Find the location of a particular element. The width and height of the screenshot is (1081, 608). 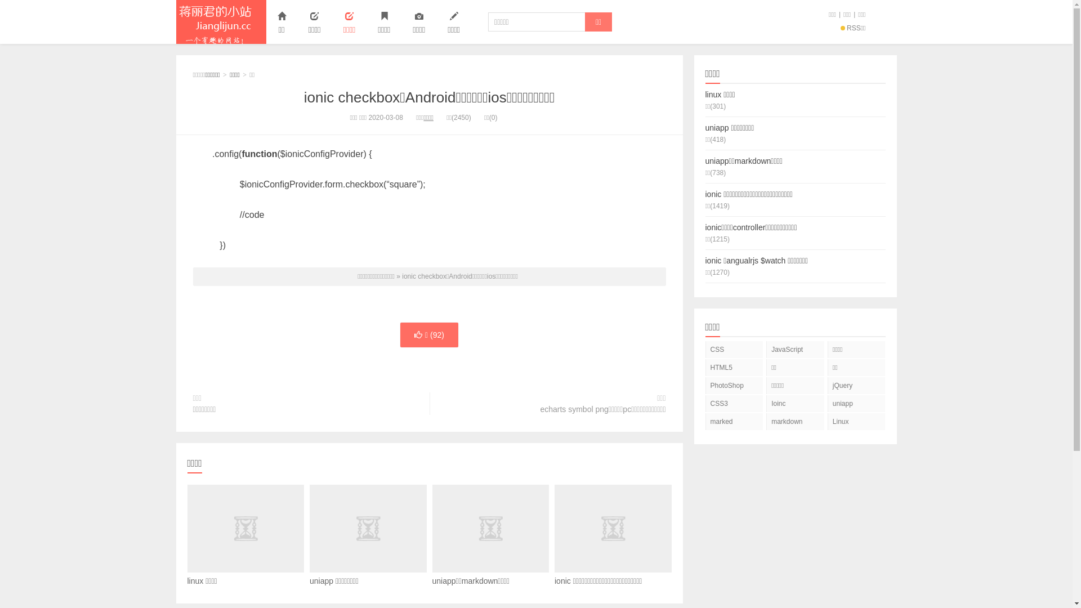

CSS is located at coordinates (734, 350).